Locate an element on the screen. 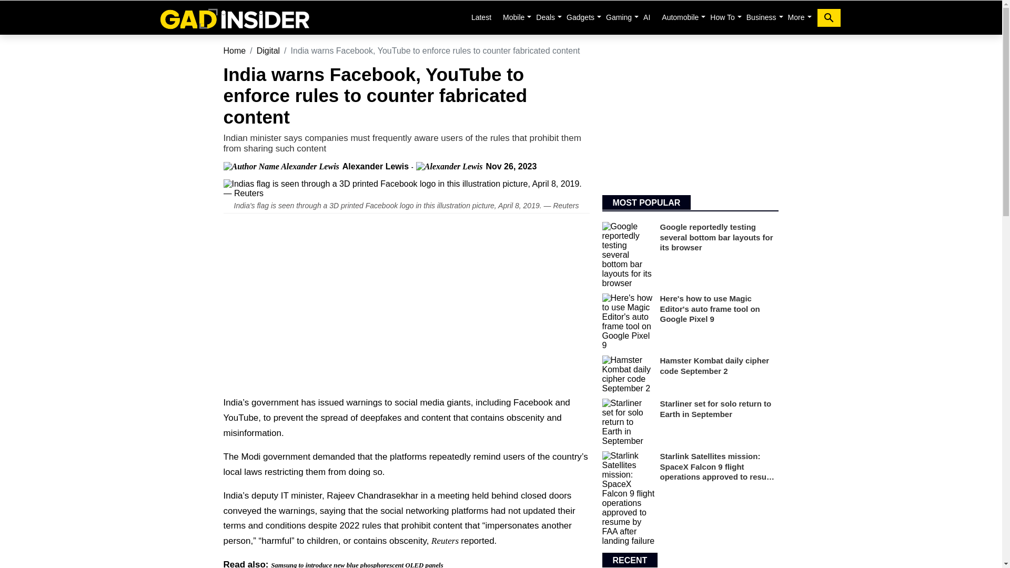  Home is located at coordinates (234, 50).